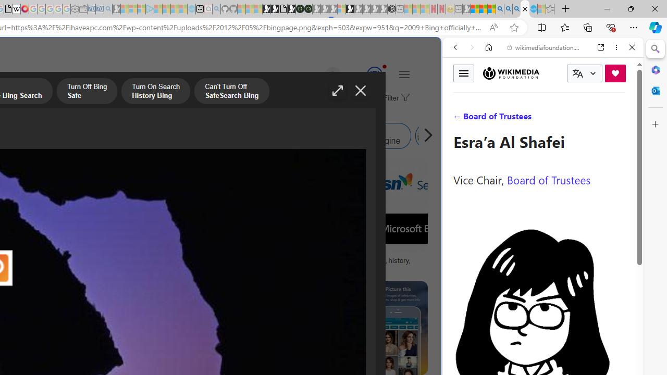  I want to click on Settings - Sleeping, so click(75, 9).